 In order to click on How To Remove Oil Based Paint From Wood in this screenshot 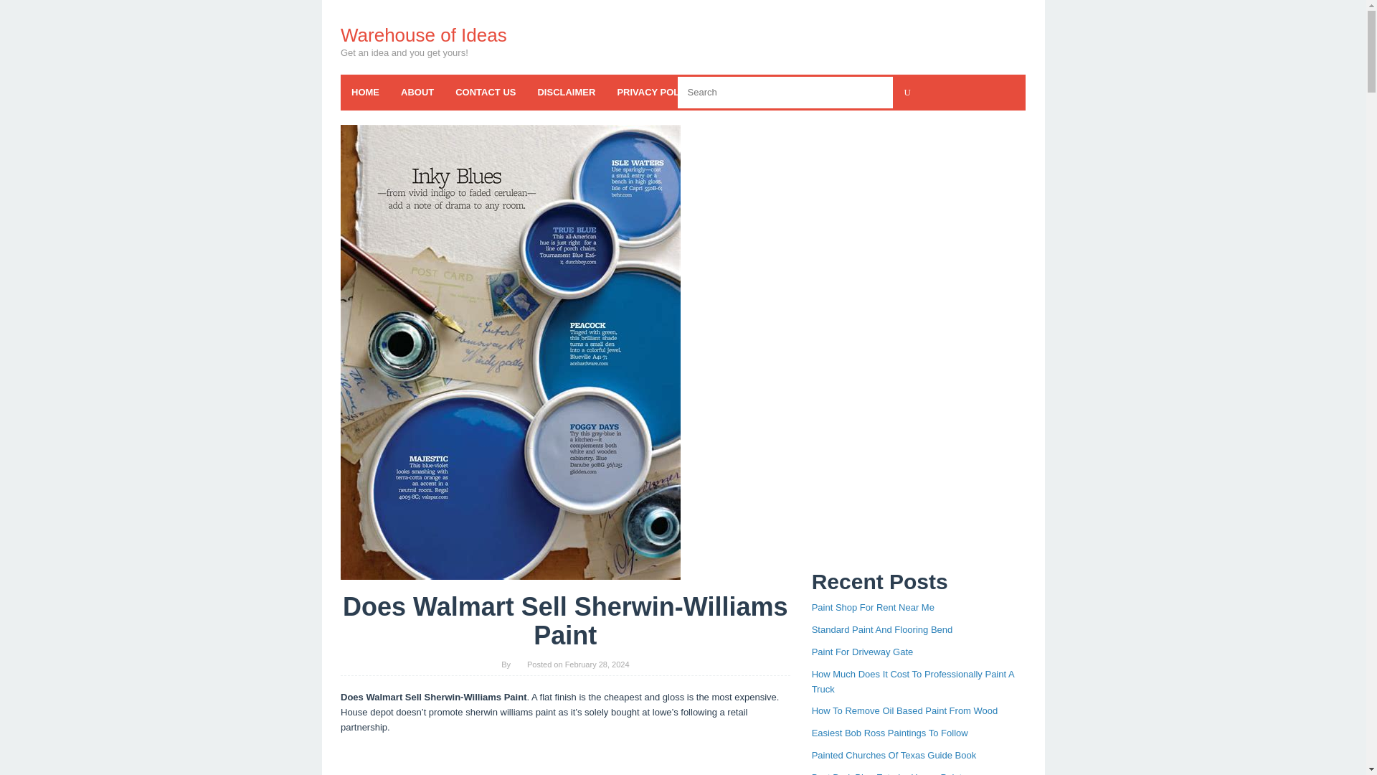, I will do `click(905, 710)`.